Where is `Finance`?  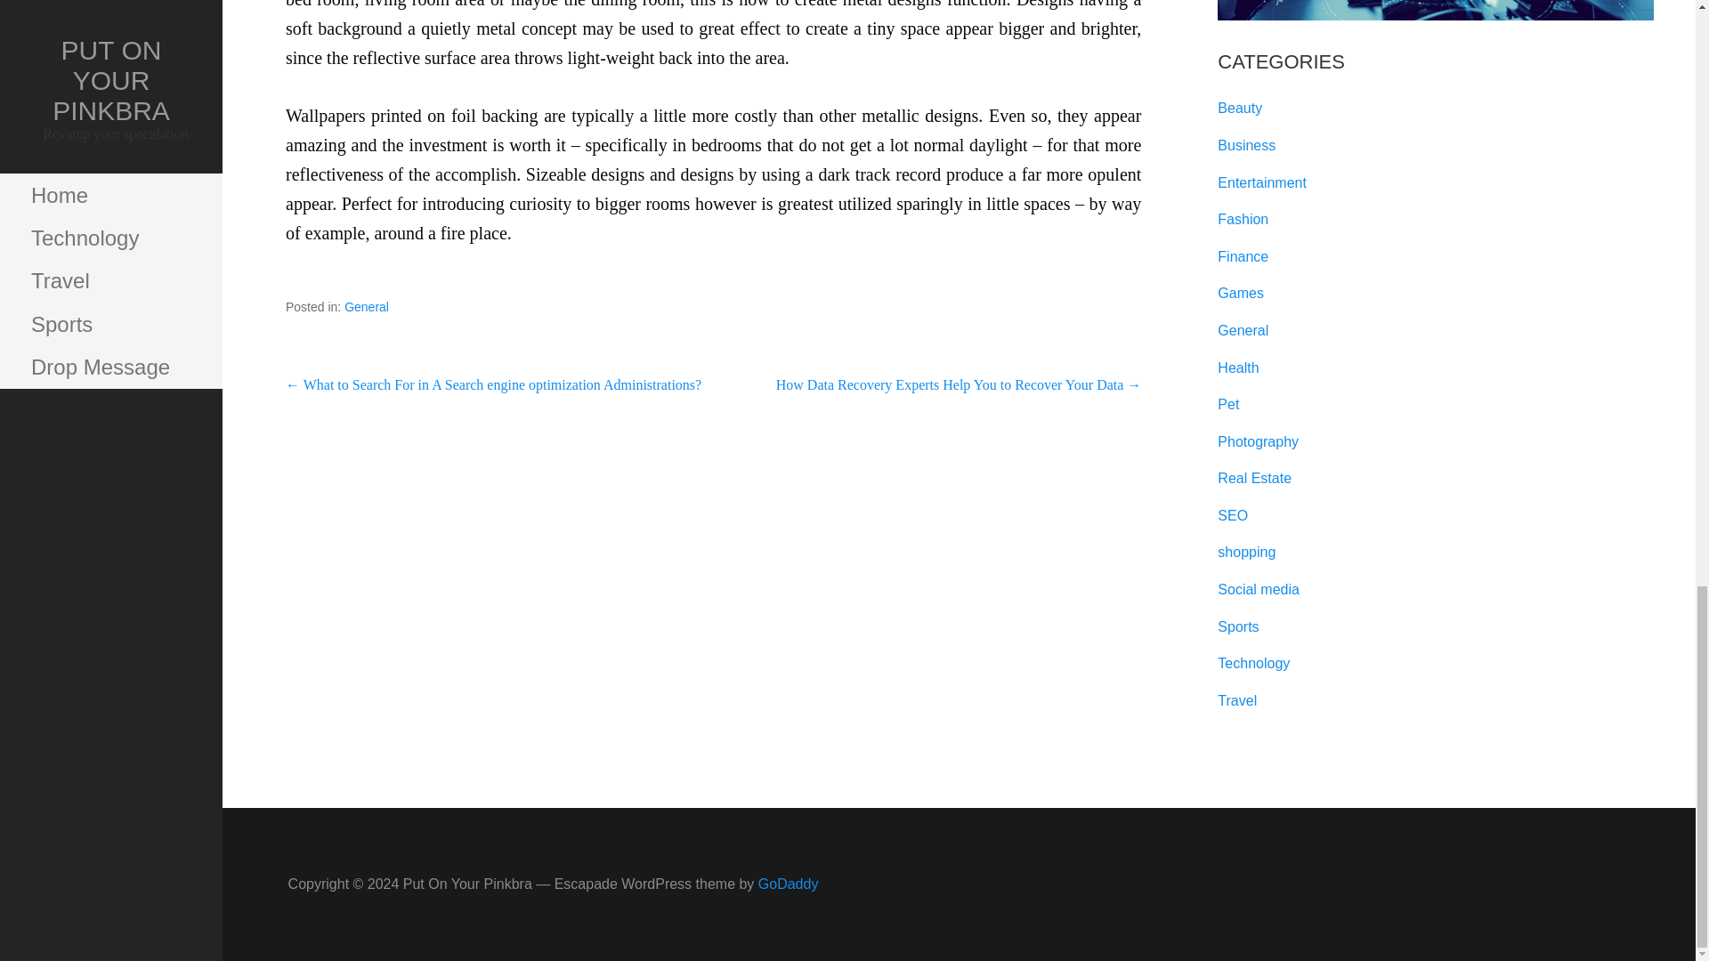 Finance is located at coordinates (1243, 256).